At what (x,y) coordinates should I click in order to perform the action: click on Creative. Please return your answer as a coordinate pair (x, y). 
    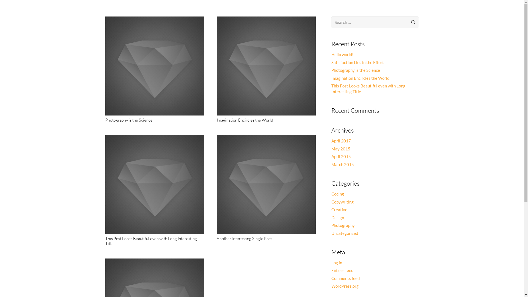
    Looking at the image, I should click on (339, 210).